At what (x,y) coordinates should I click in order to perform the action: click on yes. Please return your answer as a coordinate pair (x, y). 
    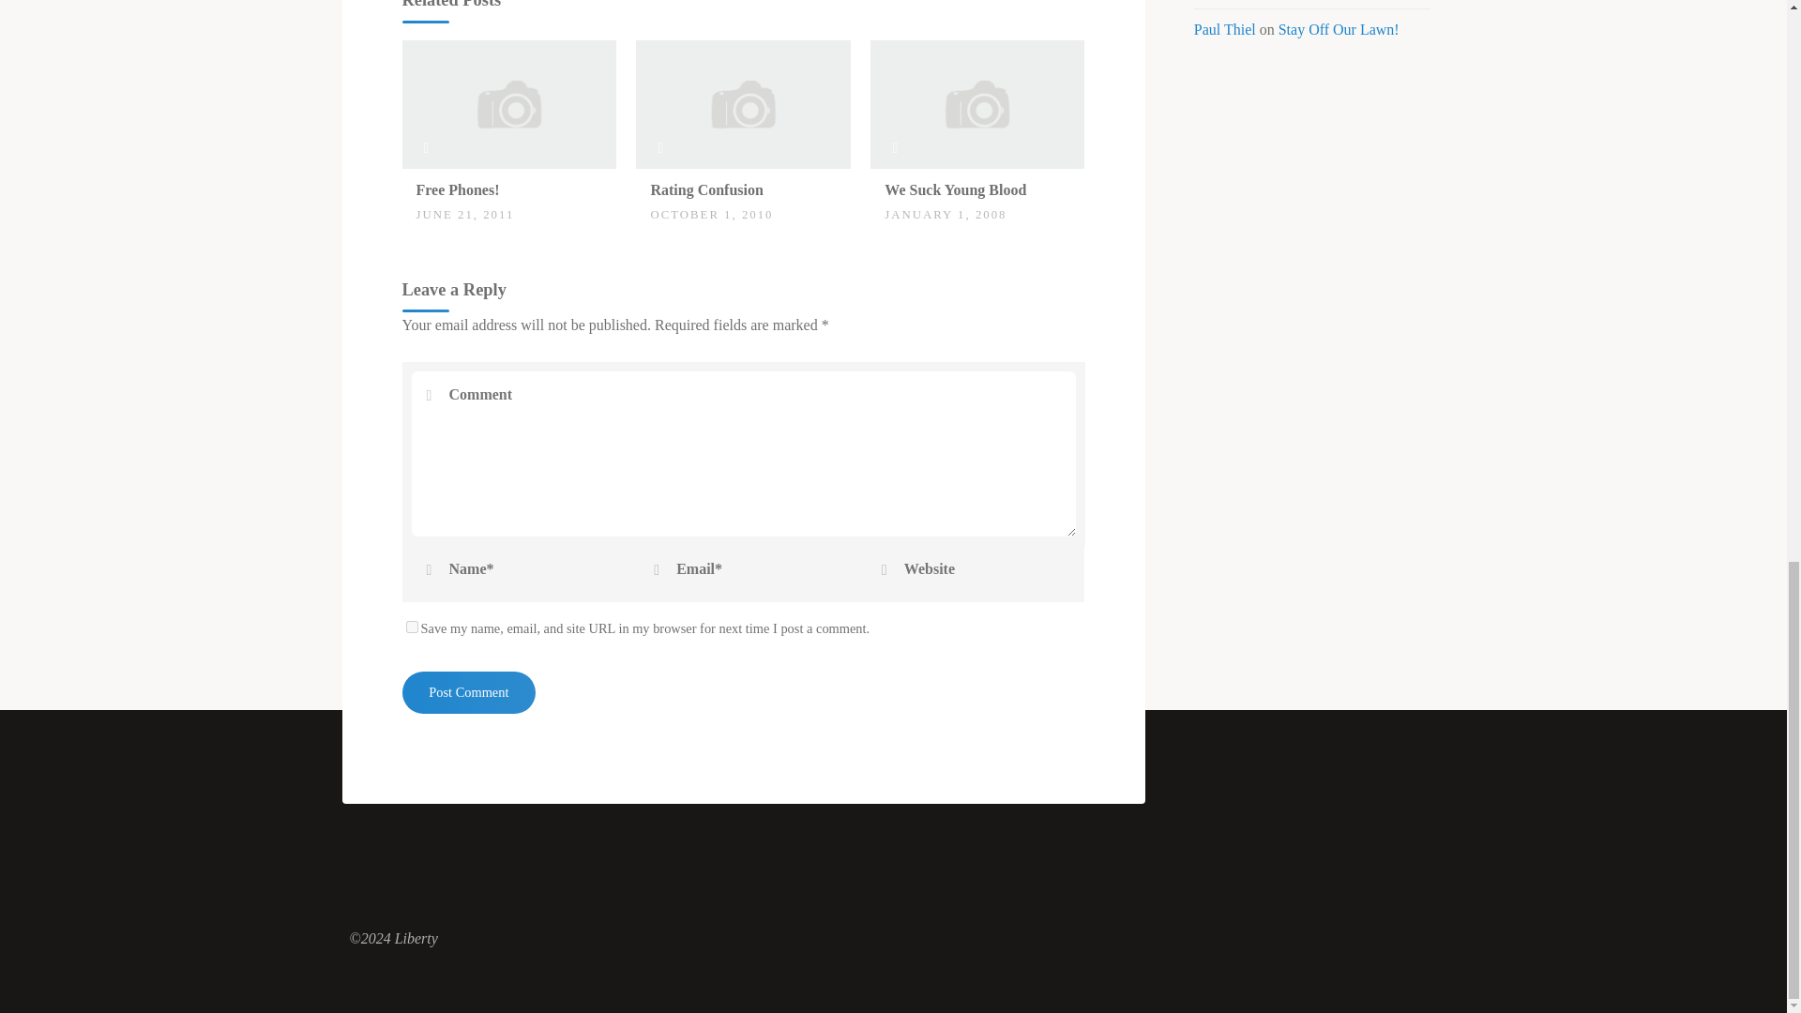
    Looking at the image, I should click on (411, 627).